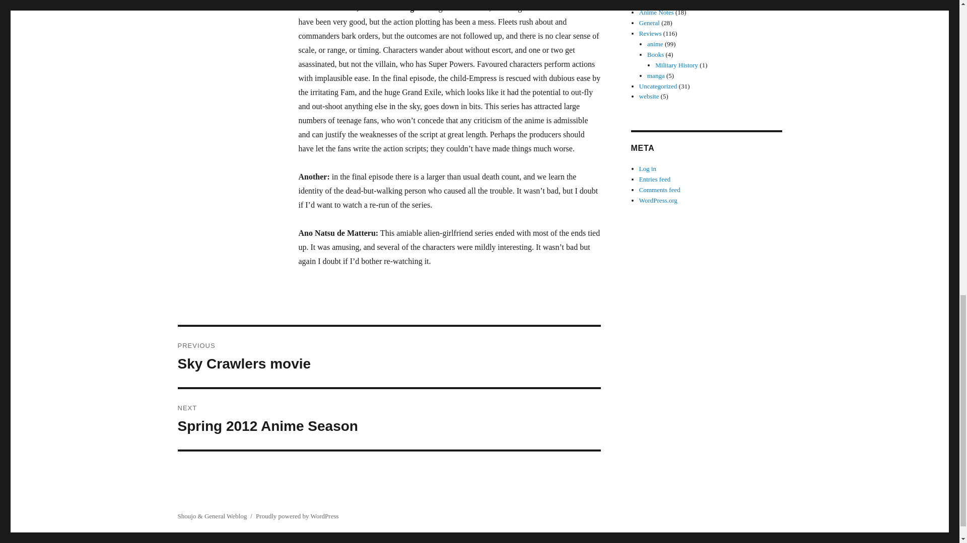 The height and width of the screenshot is (543, 967). Describe the element at coordinates (389, 419) in the screenshot. I see `Anime Notes` at that location.